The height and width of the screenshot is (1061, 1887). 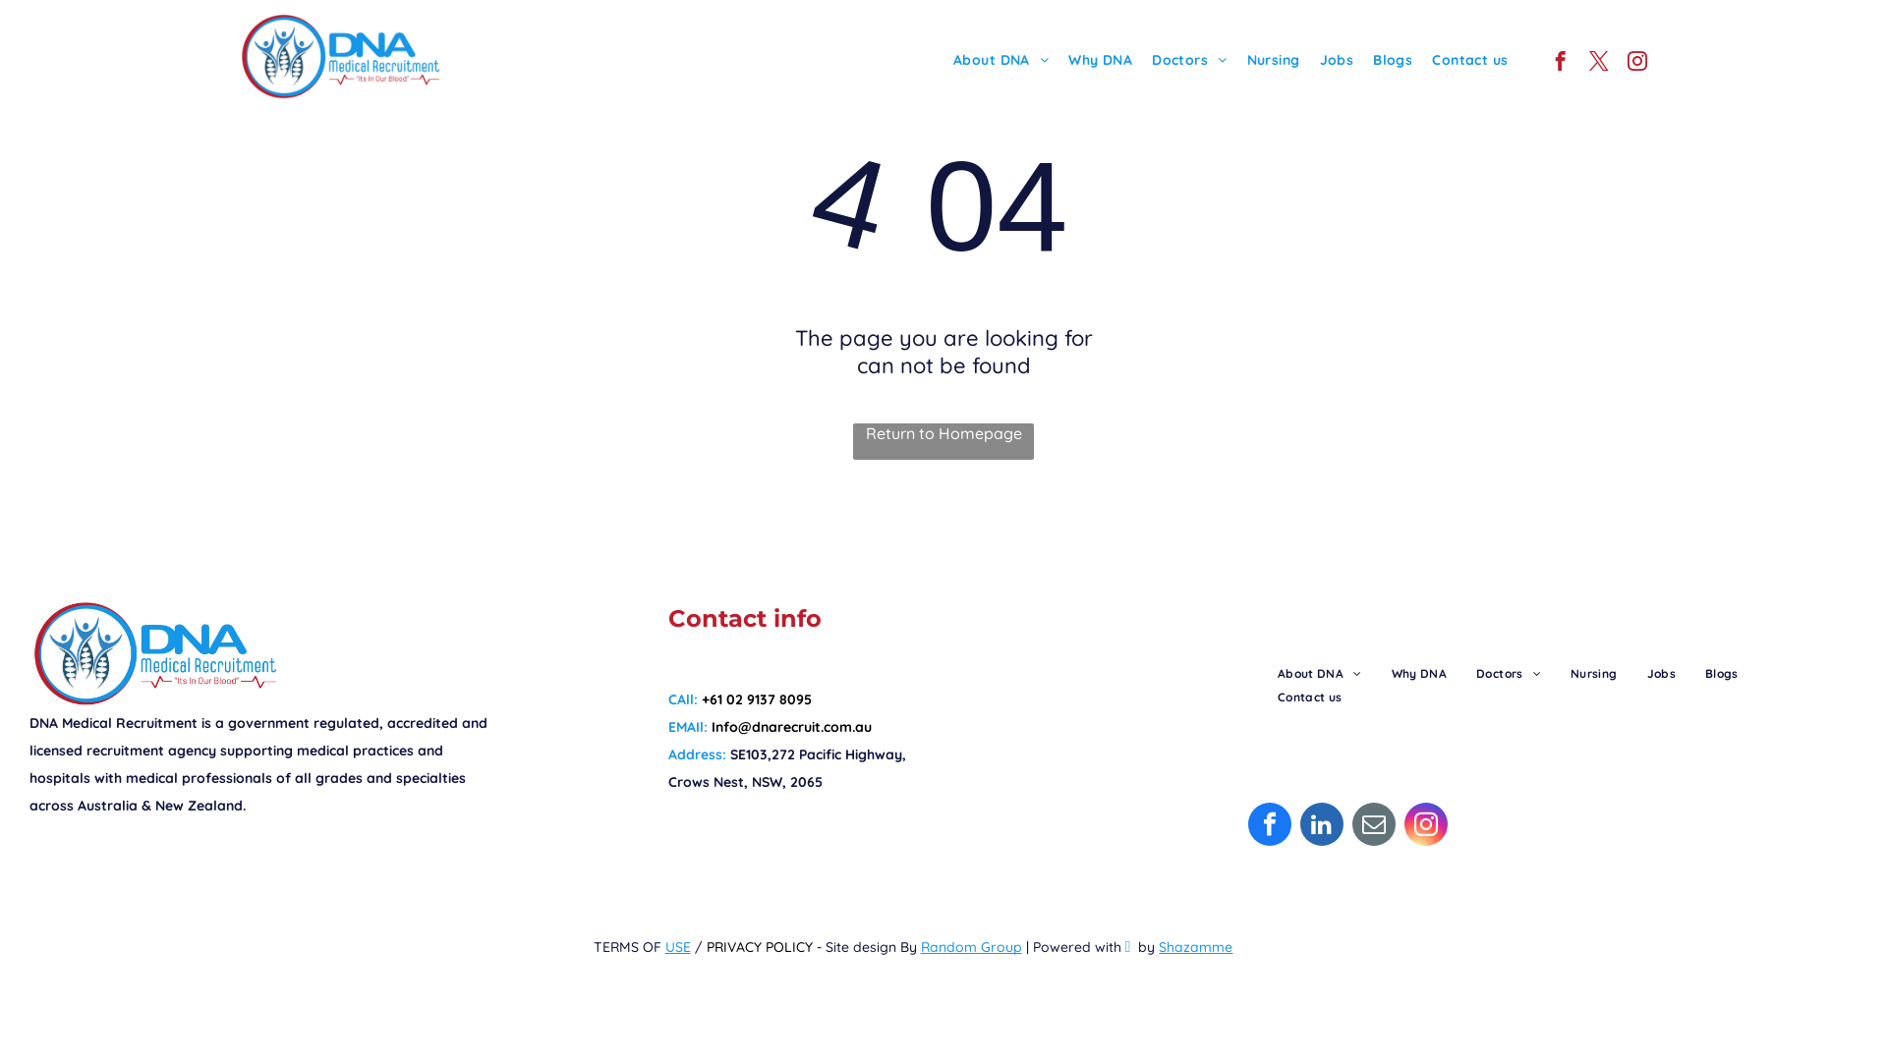 What do you see at coordinates (1509, 674) in the screenshot?
I see `Doctors` at bounding box center [1509, 674].